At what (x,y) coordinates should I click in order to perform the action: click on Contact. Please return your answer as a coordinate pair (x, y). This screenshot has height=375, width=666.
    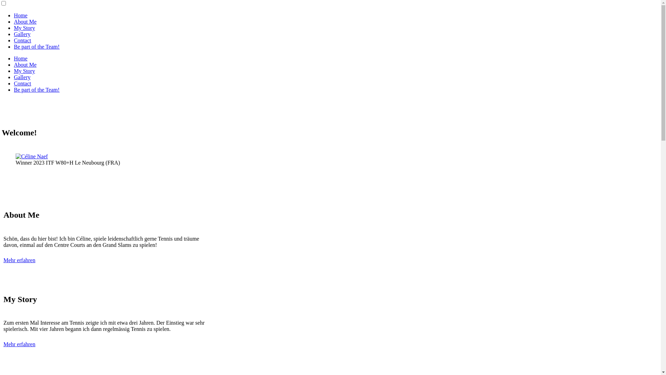
    Looking at the image, I should click on (23, 40).